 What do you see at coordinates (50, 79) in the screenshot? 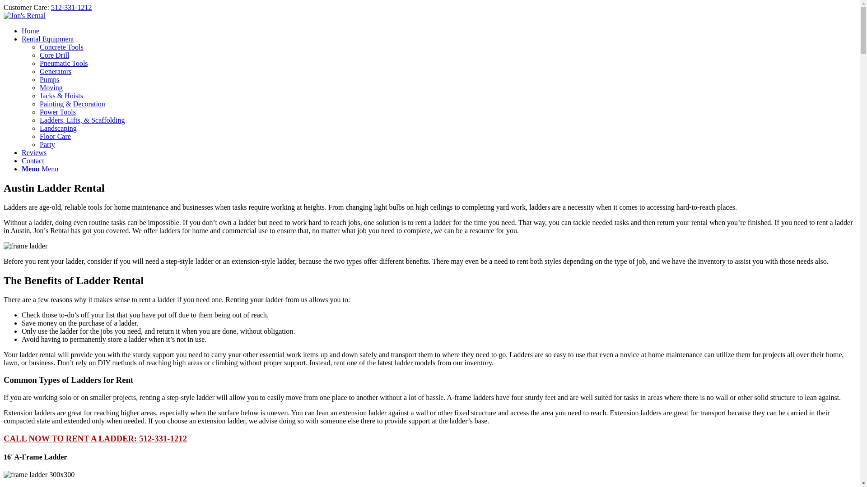
I see `Pumps` at bounding box center [50, 79].